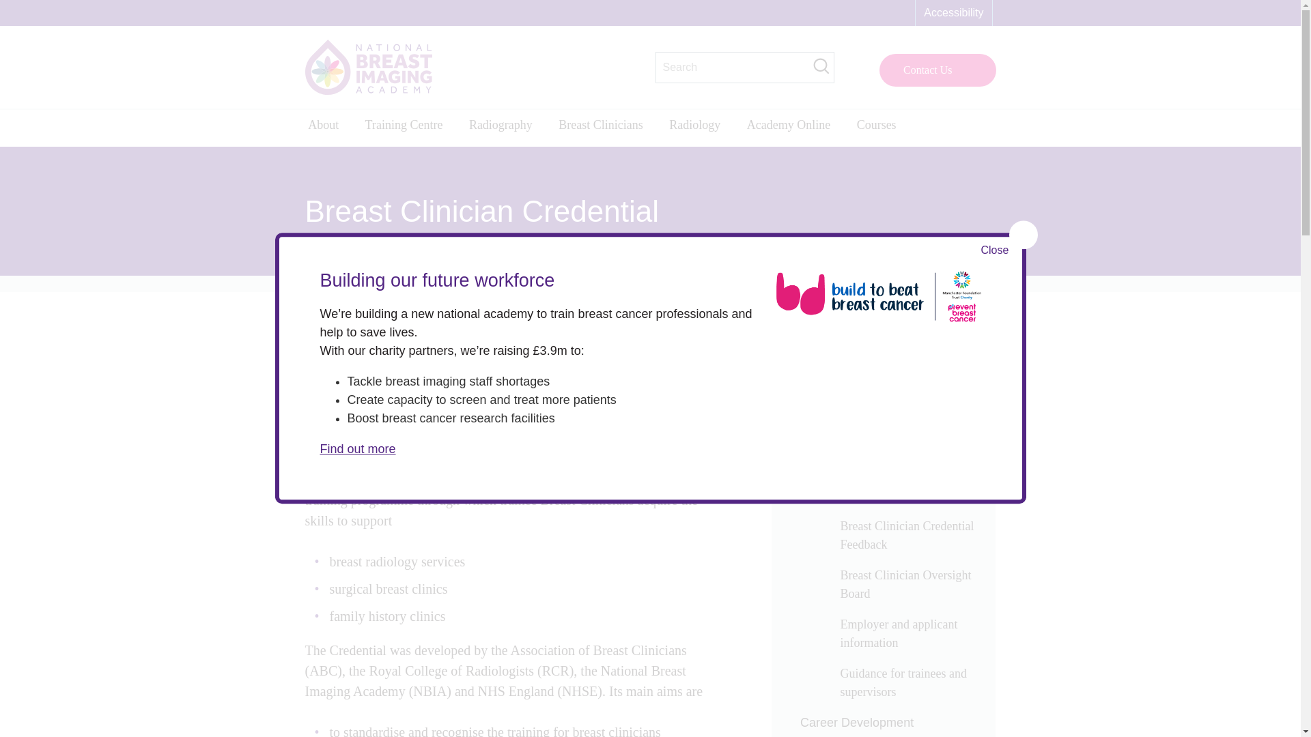  I want to click on Accessibility, so click(953, 12).